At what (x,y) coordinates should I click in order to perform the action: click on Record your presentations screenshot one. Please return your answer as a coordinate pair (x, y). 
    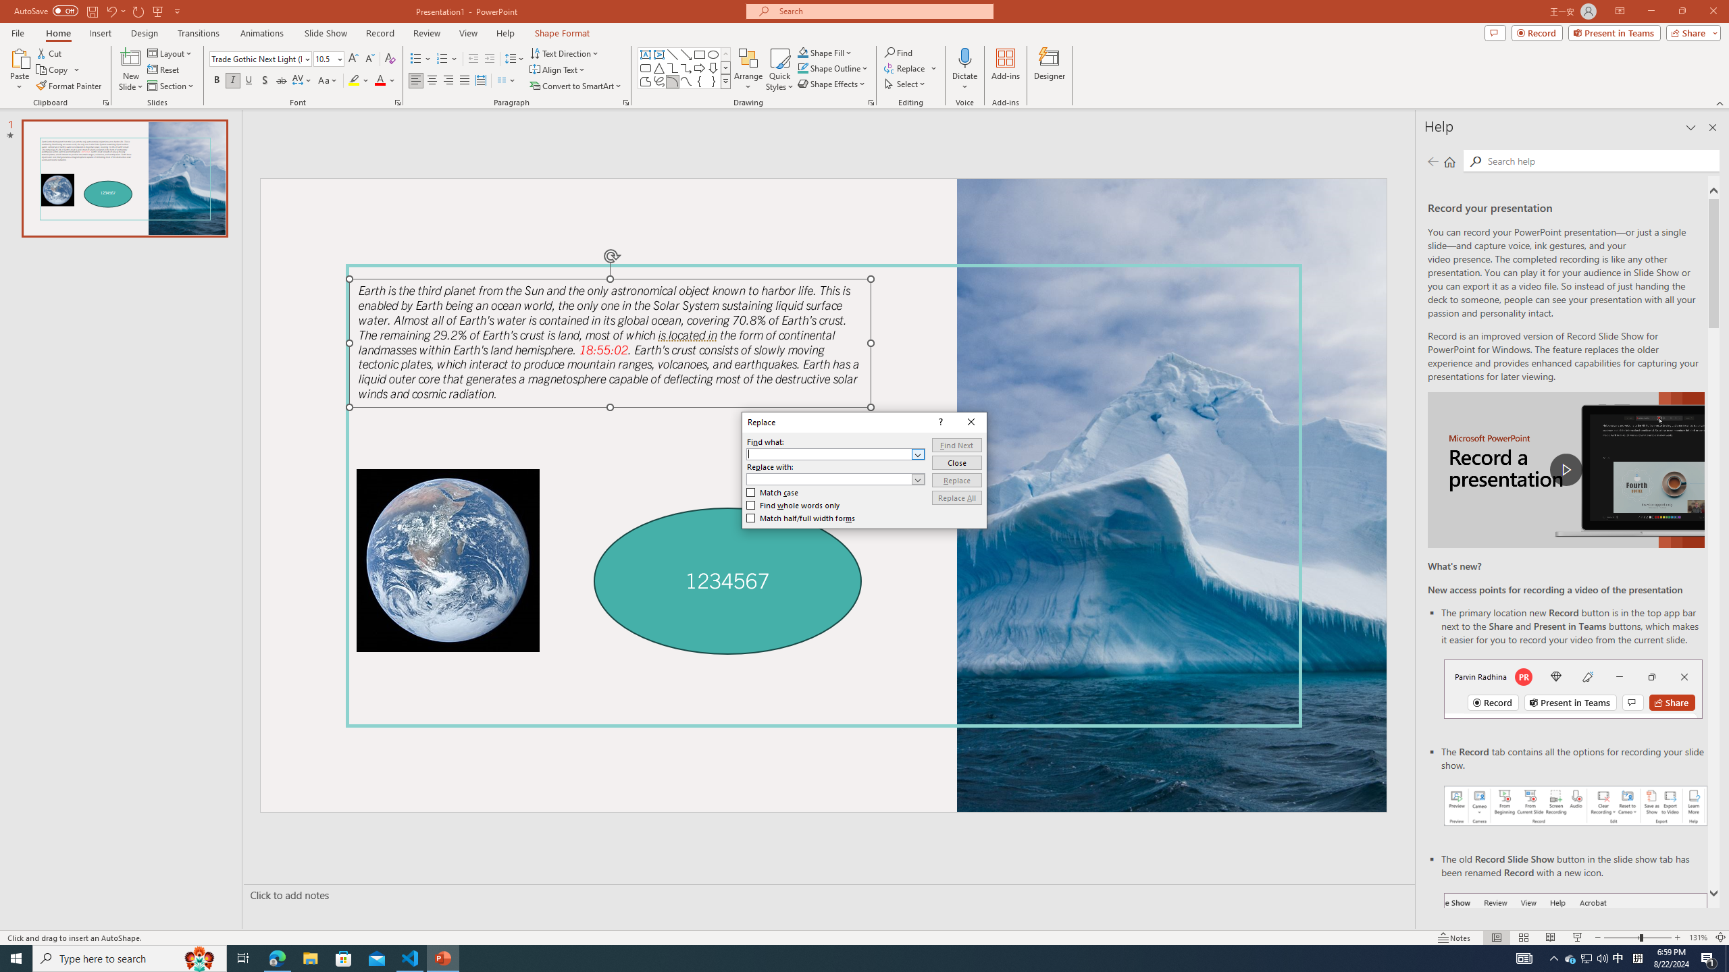
    Looking at the image, I should click on (1576, 806).